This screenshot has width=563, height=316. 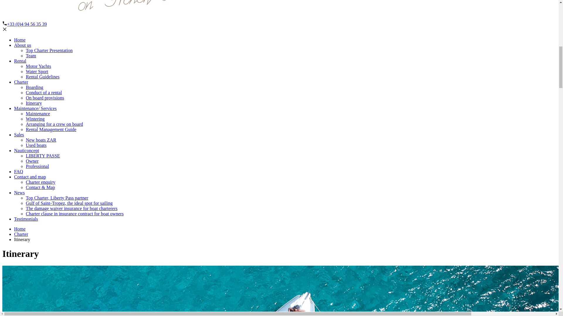 I want to click on Arranging for a crew on board, so click(x=54, y=124).